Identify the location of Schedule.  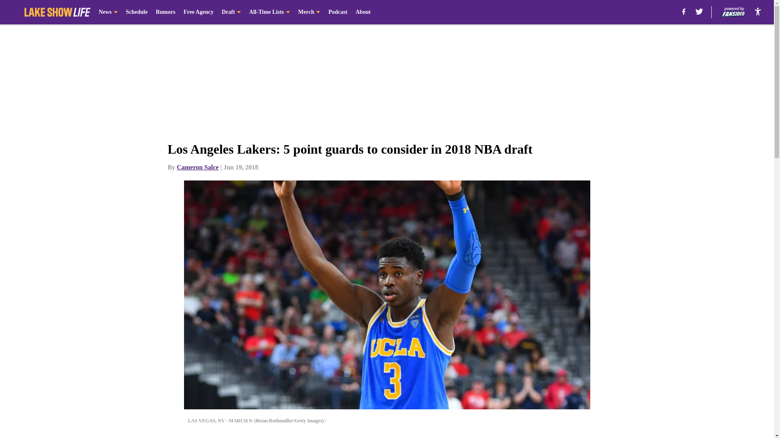
(136, 12).